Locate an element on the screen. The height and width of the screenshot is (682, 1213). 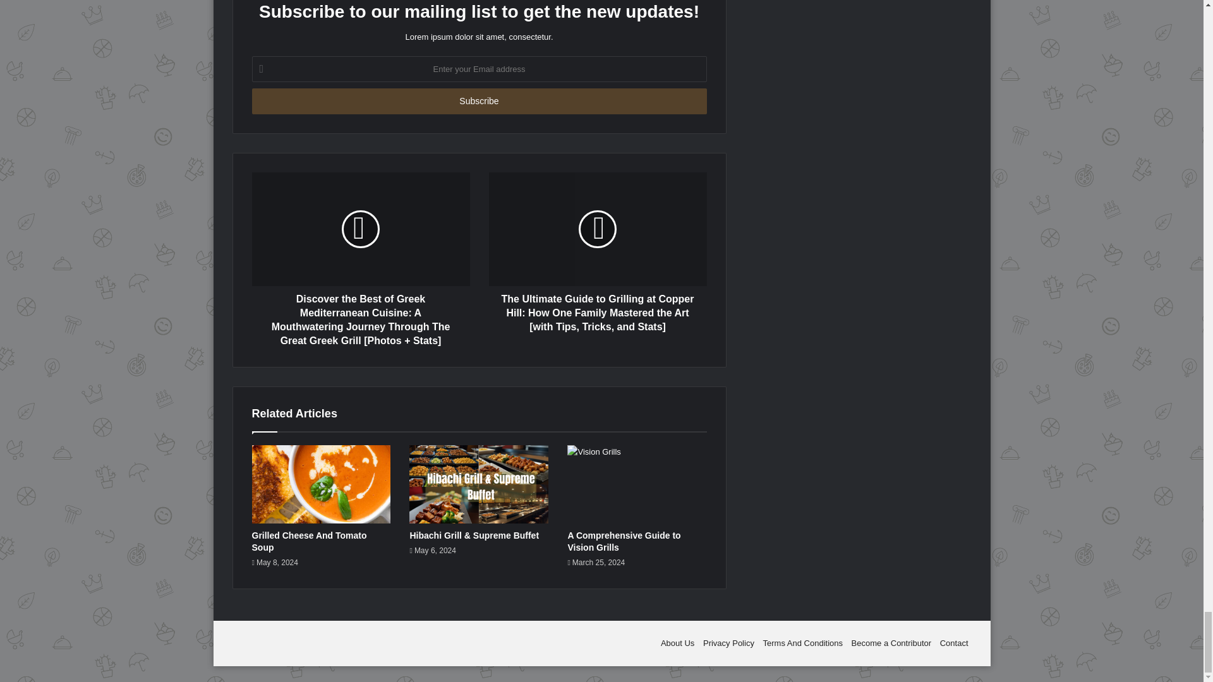
Grilled Cheese And Tomato Soup 2 is located at coordinates (321, 484).